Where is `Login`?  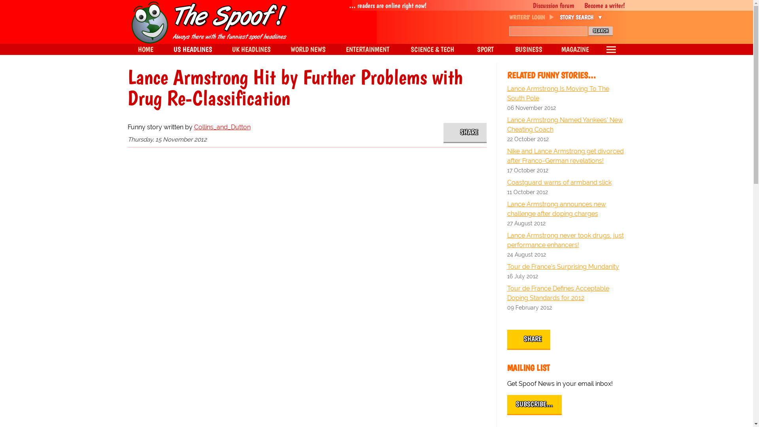
Login is located at coordinates (610, 38).